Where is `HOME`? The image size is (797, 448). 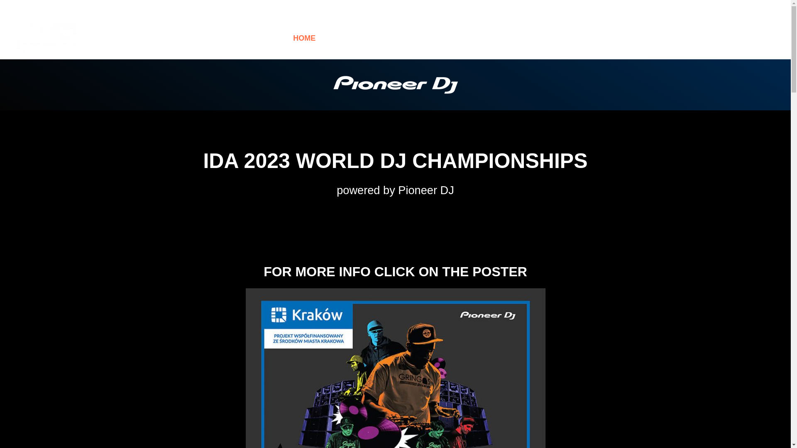 HOME is located at coordinates (304, 38).